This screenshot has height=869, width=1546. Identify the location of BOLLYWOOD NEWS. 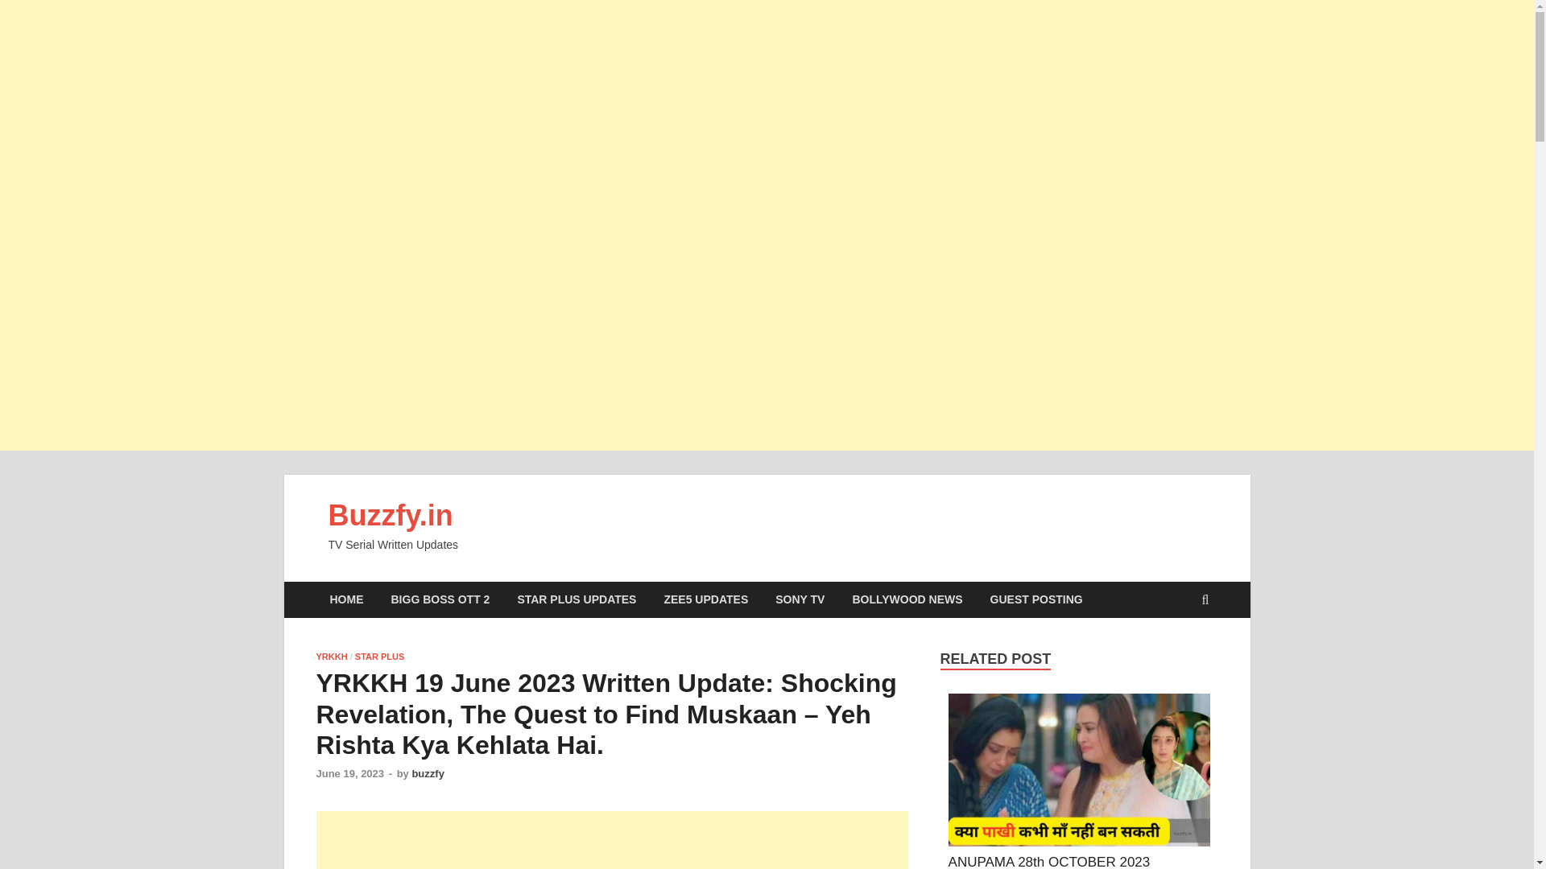
(907, 599).